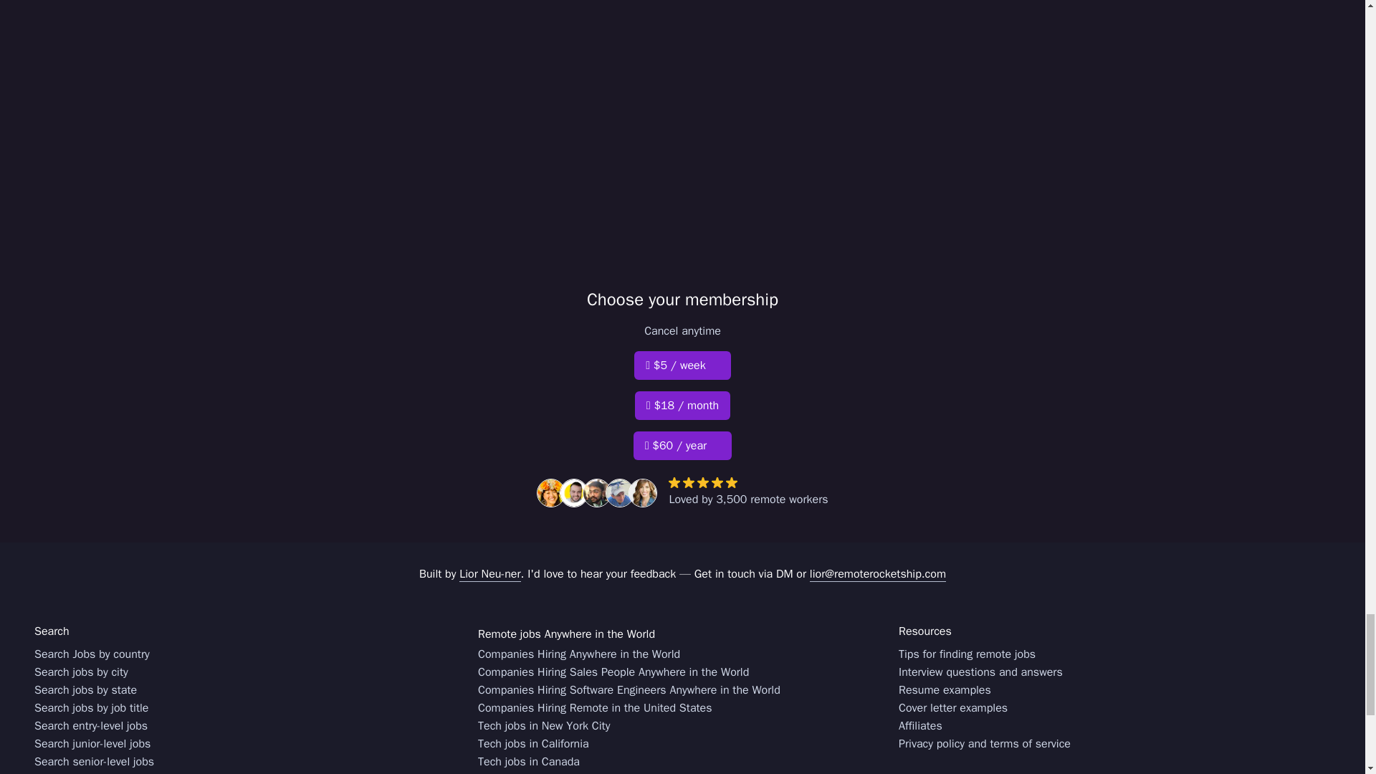  I want to click on Companies Hiring Sales People Anywhere in the World, so click(613, 672).